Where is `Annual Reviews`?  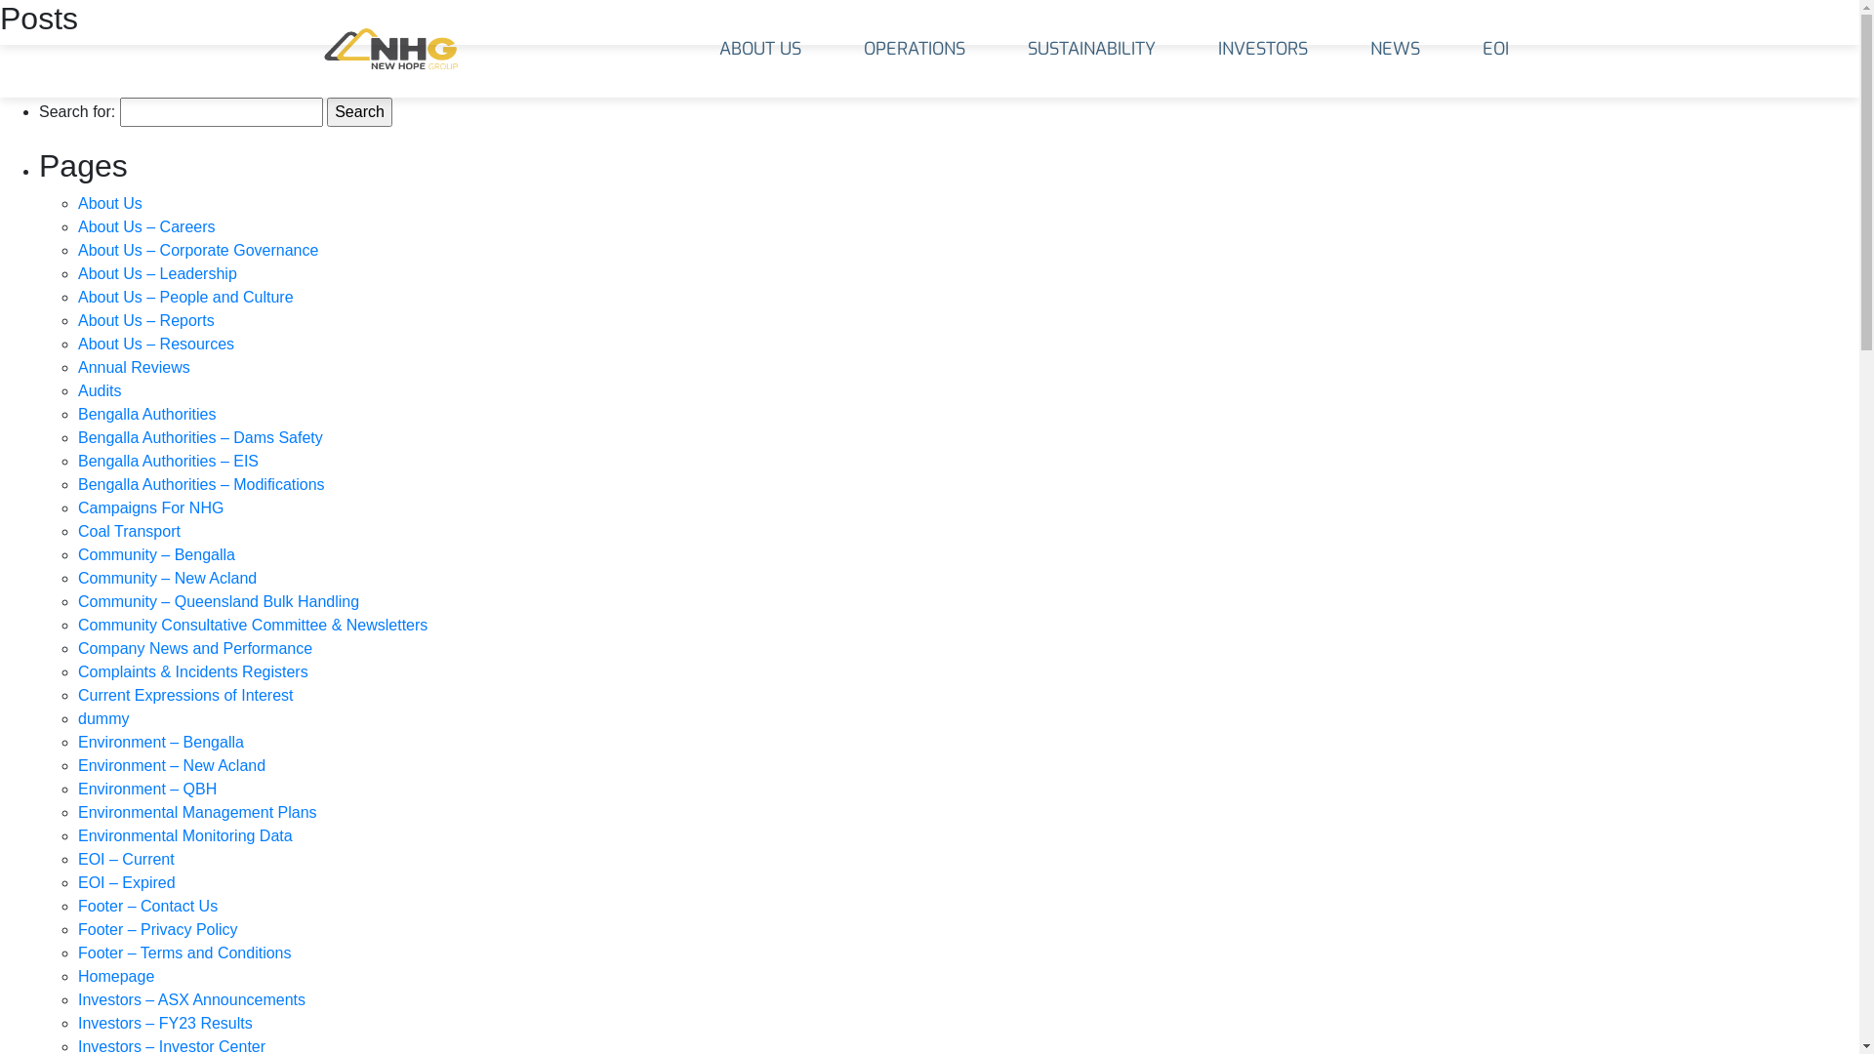
Annual Reviews is located at coordinates (135, 367).